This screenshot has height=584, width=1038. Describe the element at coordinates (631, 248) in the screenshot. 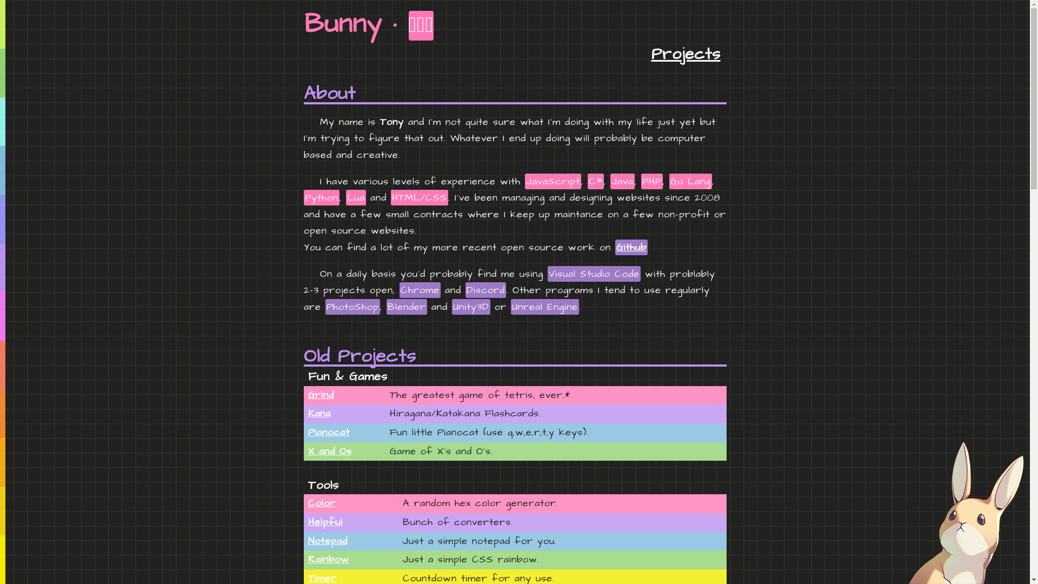

I see `Github` at that location.